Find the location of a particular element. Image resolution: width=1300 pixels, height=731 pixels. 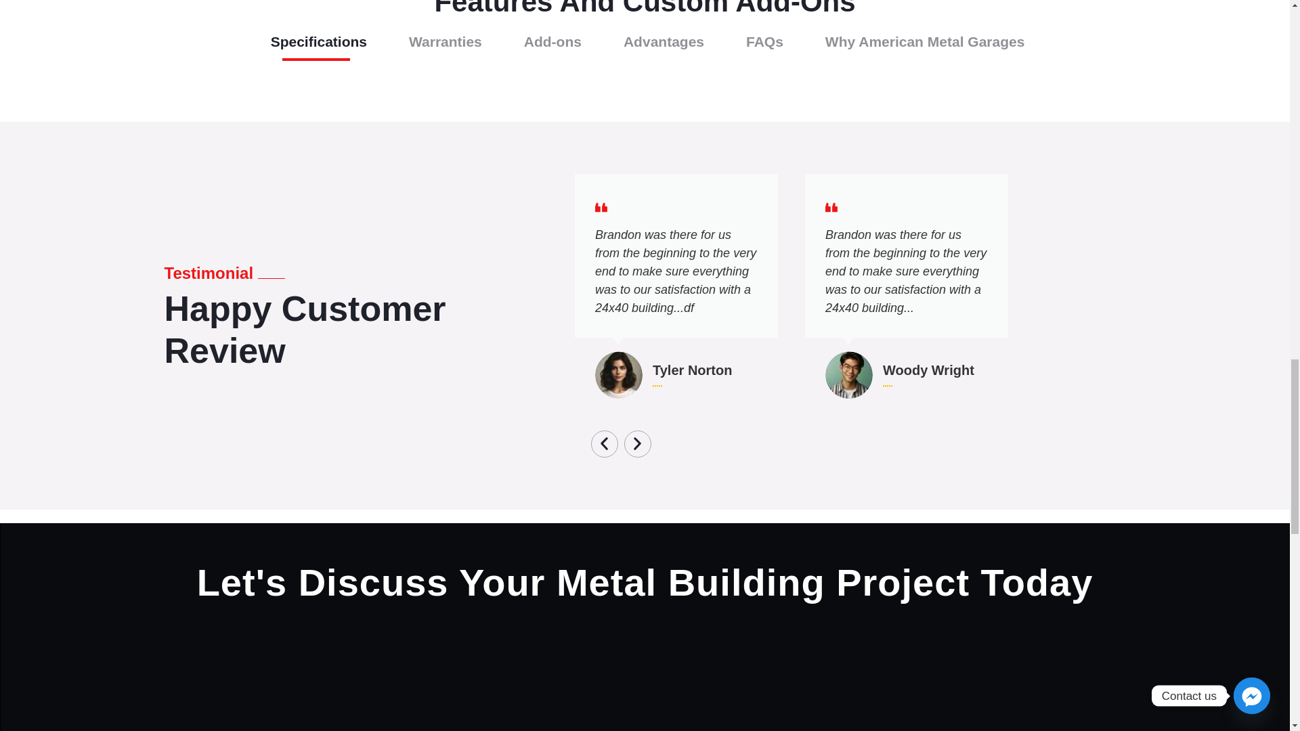

Mount Airy, NC, United States, North Carolina is located at coordinates (959, 693).